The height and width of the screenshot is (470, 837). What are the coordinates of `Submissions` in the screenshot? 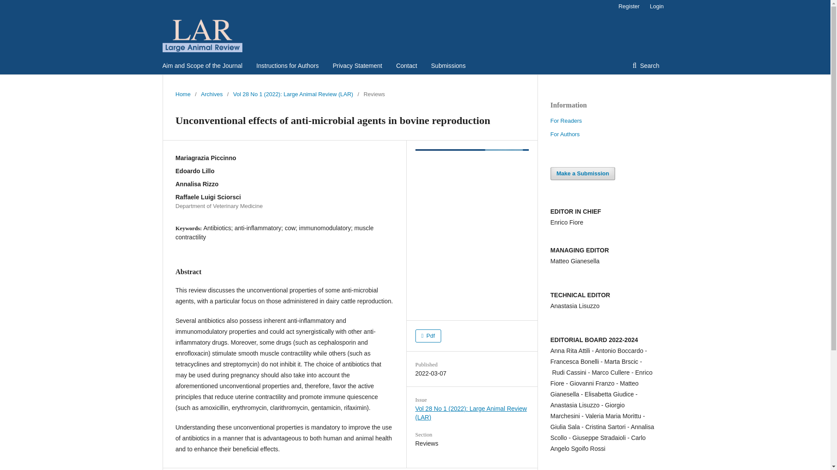 It's located at (448, 65).